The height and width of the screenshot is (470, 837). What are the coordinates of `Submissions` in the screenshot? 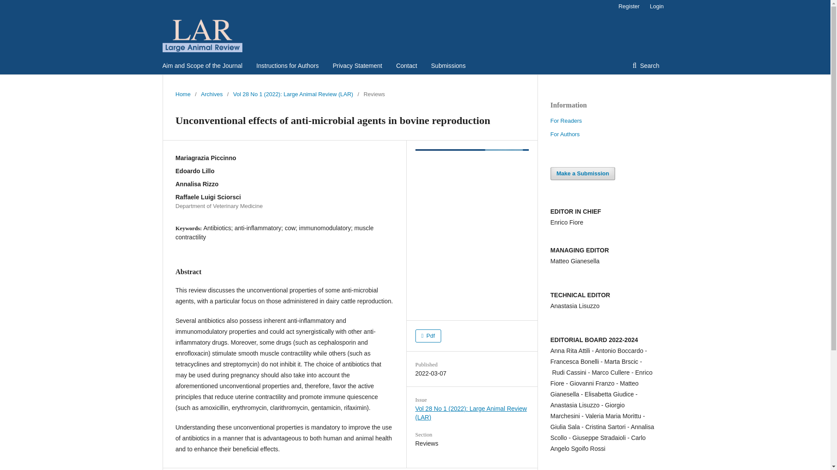 It's located at (448, 65).